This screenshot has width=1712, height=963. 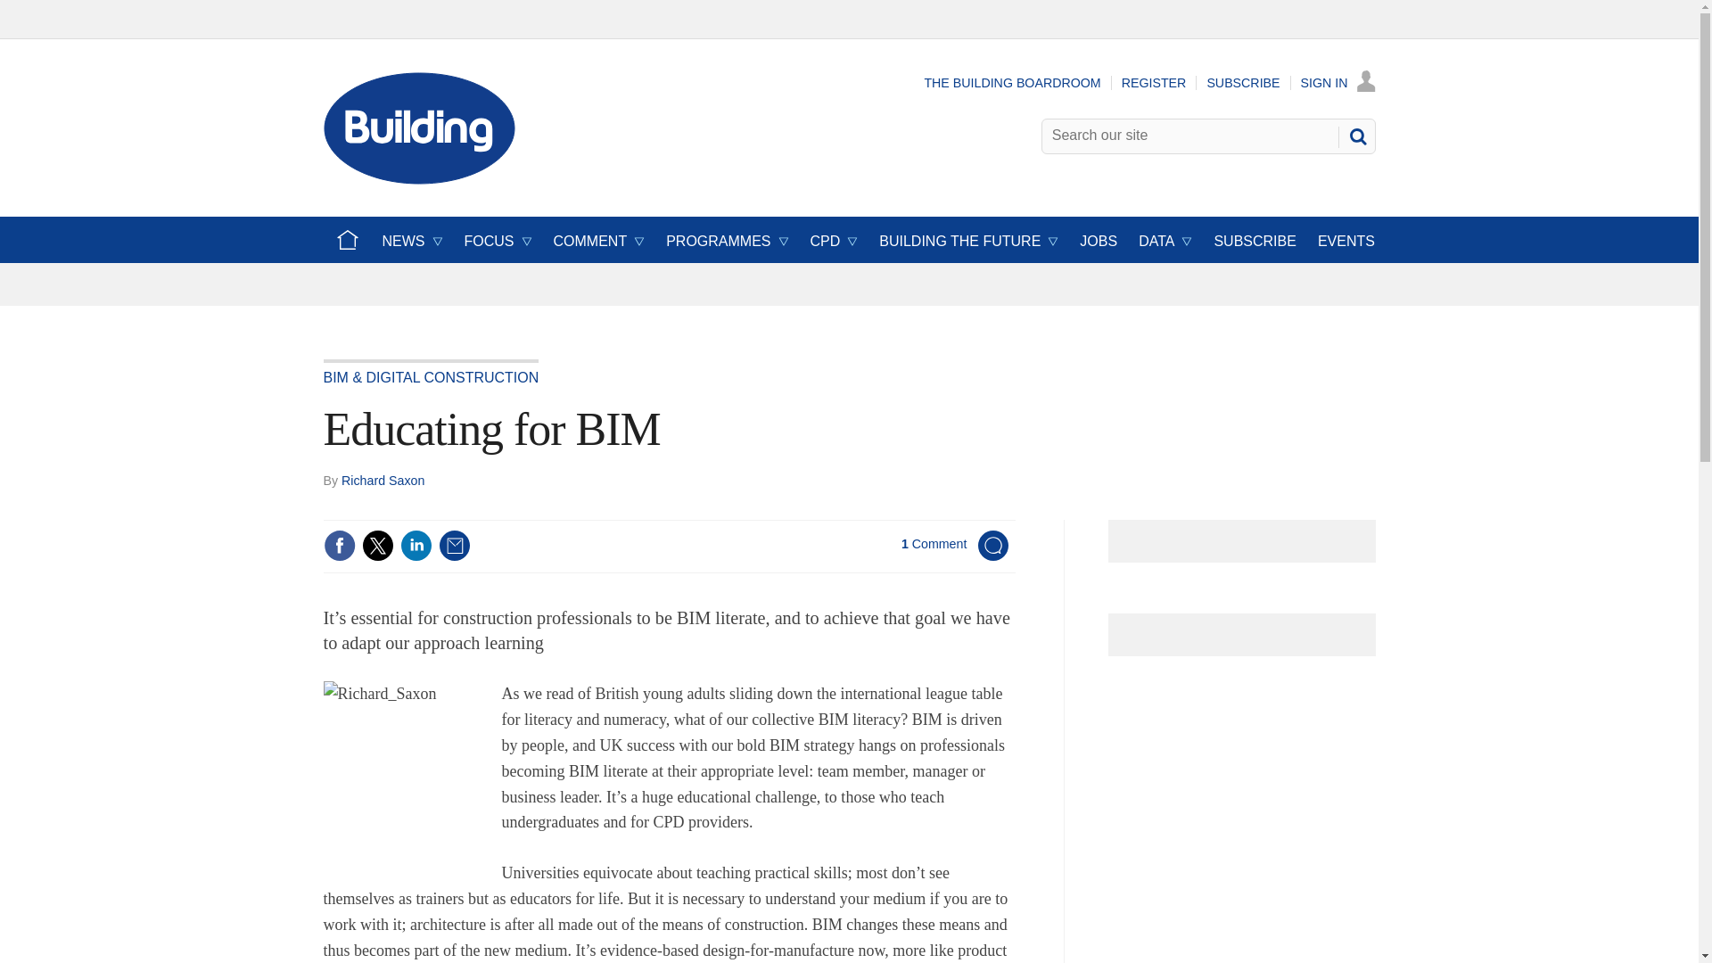 What do you see at coordinates (1154, 83) in the screenshot?
I see `REGISTER` at bounding box center [1154, 83].